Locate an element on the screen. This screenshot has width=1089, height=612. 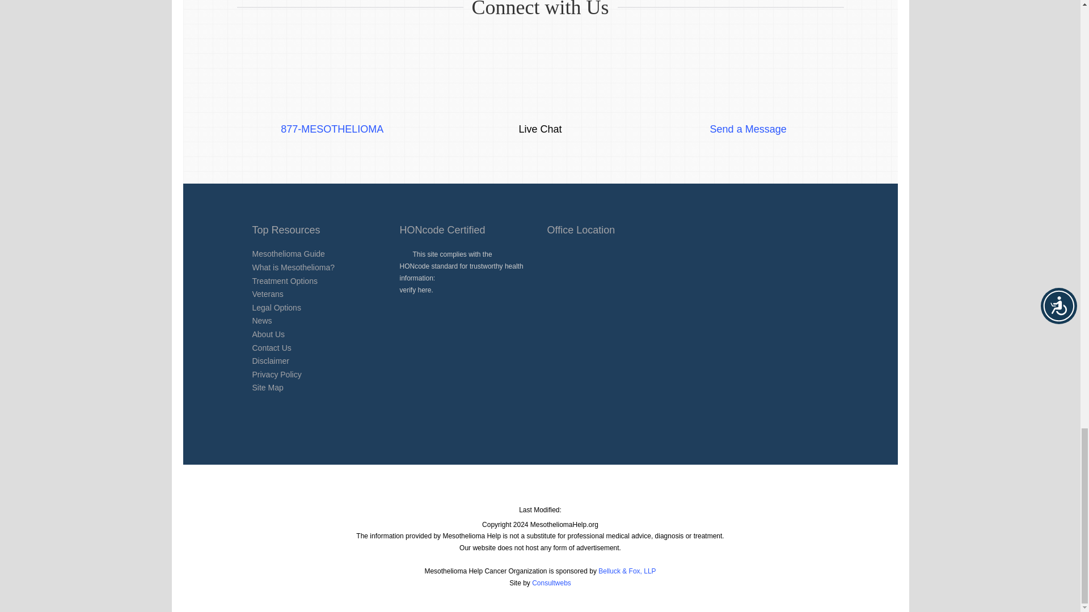
Legal Options is located at coordinates (276, 307).